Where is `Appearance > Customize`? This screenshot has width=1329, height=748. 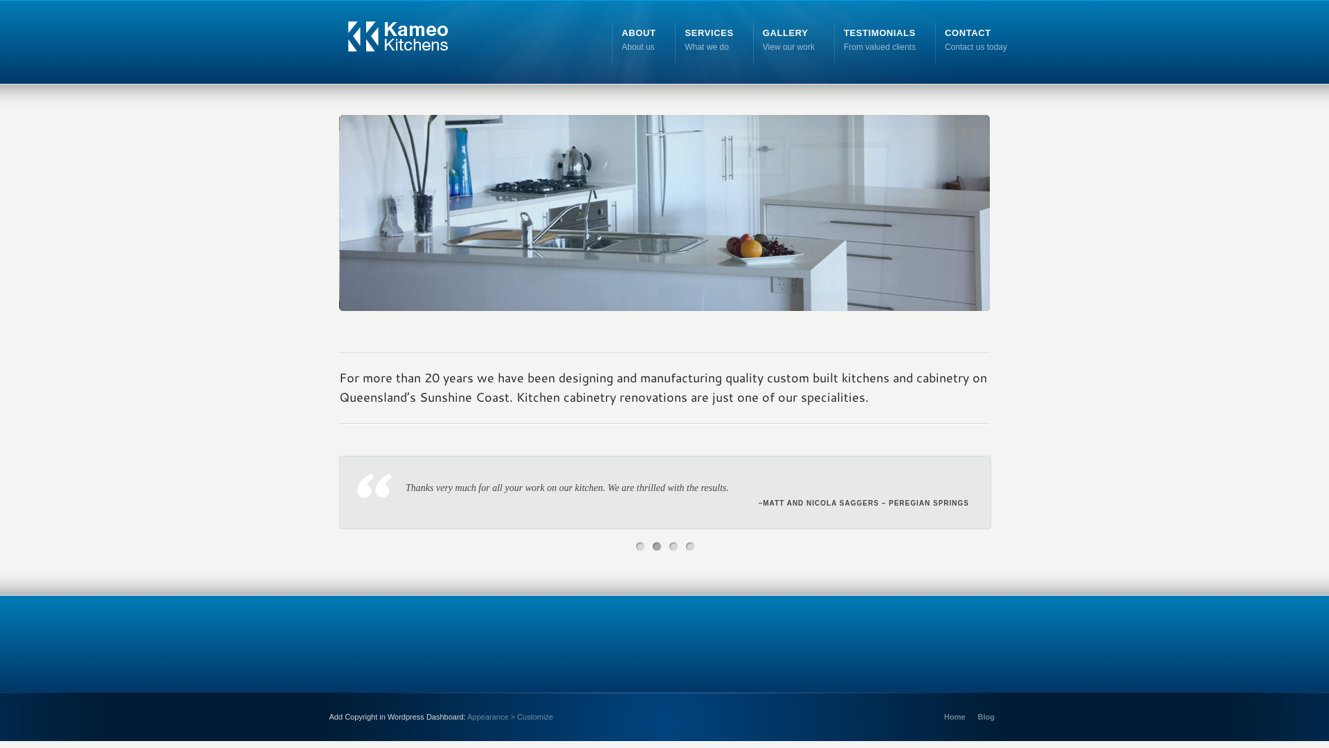 Appearance > Customize is located at coordinates (510, 717).